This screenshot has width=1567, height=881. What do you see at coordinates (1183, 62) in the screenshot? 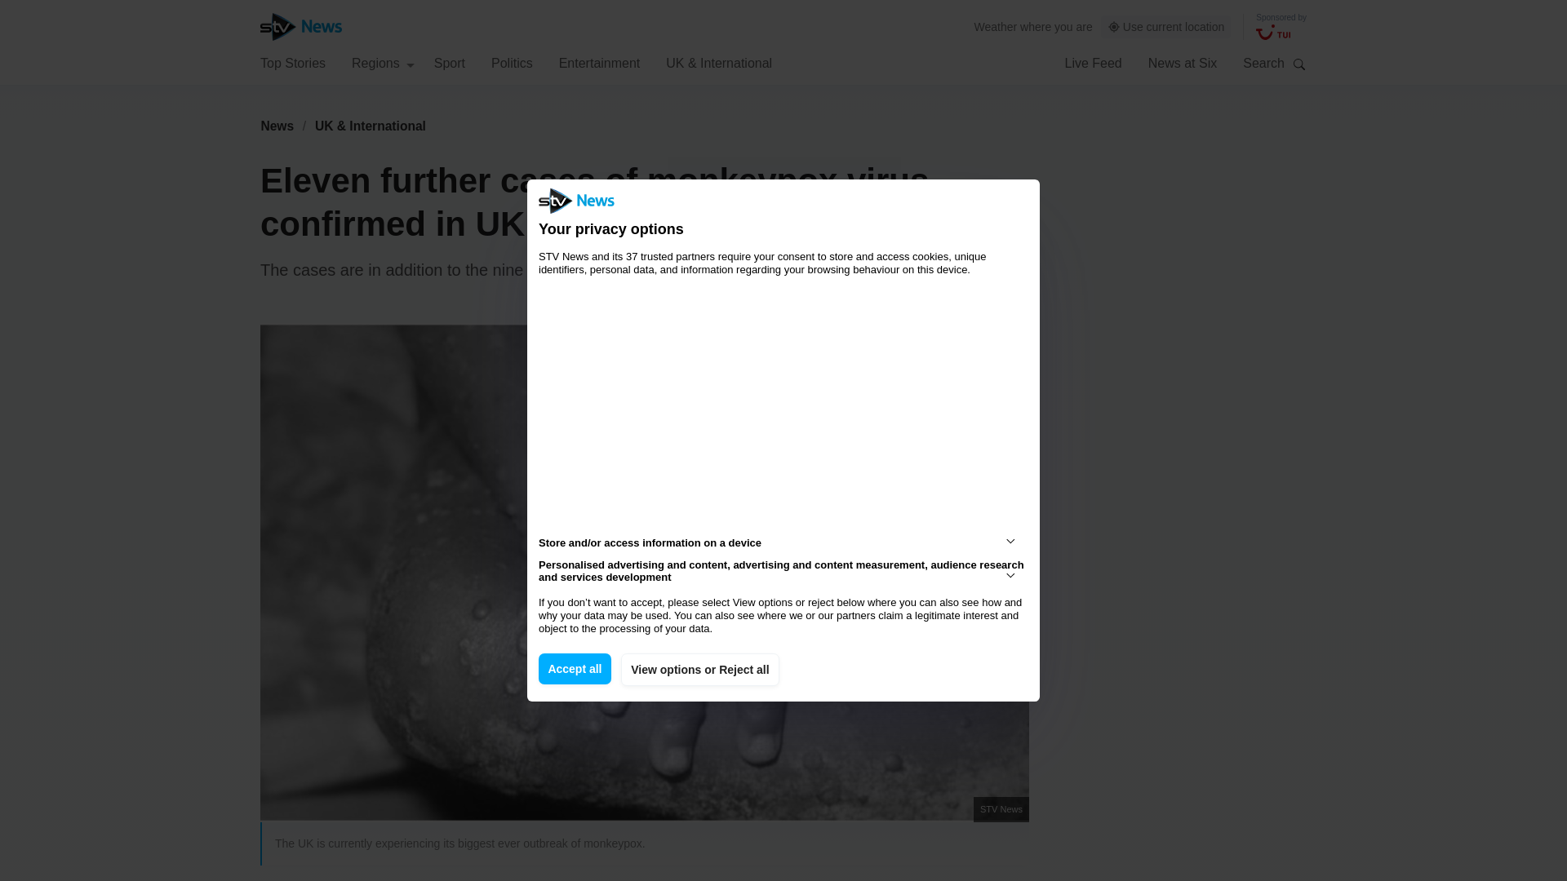
I see `News at Six` at bounding box center [1183, 62].